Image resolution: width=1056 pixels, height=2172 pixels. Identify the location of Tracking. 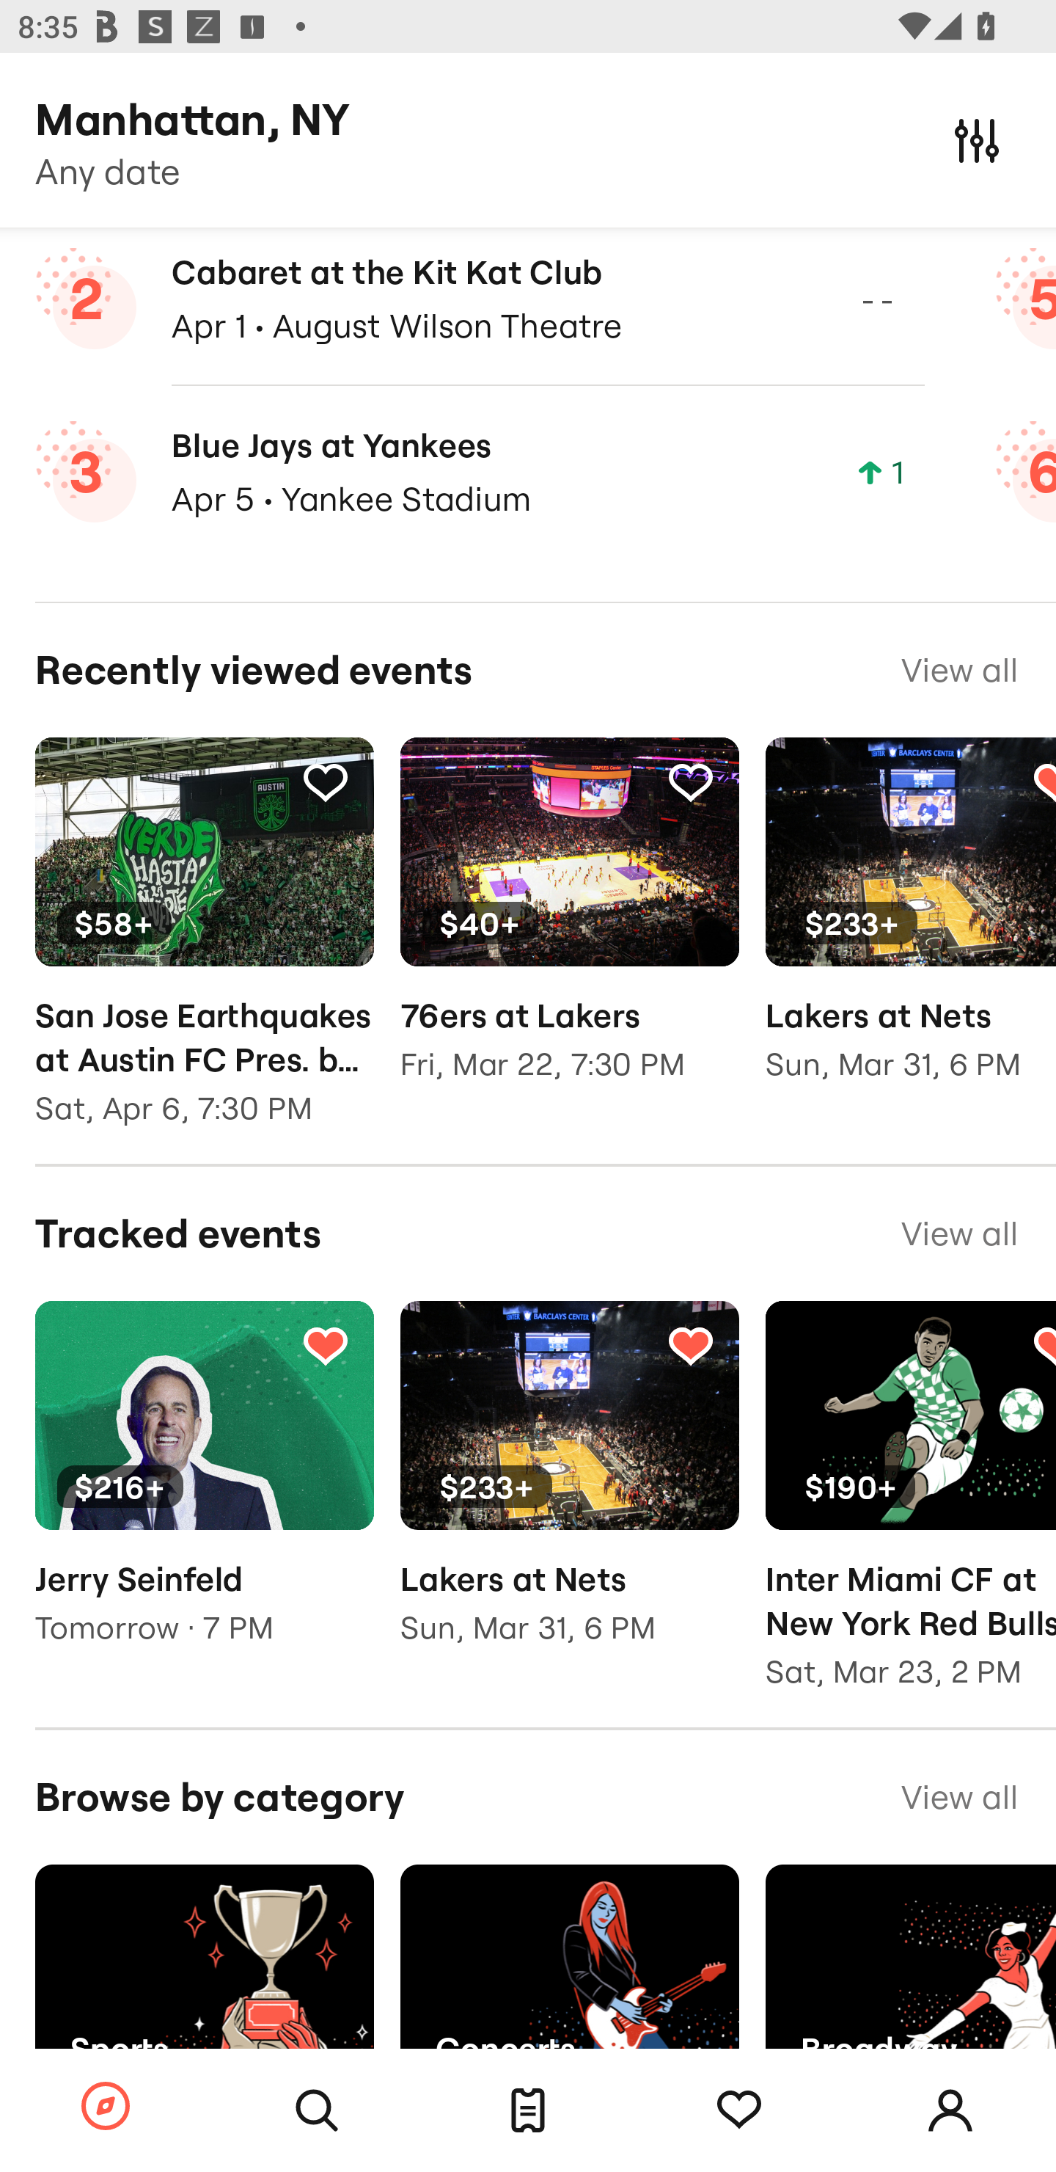
(739, 2110).